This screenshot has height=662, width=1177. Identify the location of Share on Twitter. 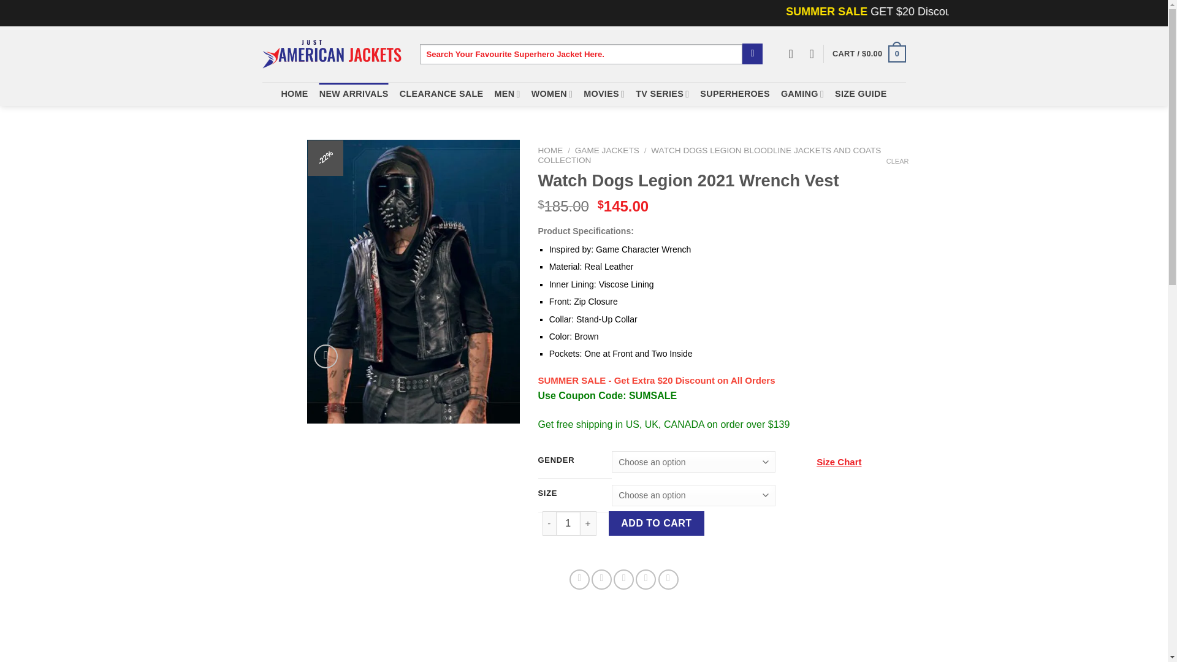
(602, 579).